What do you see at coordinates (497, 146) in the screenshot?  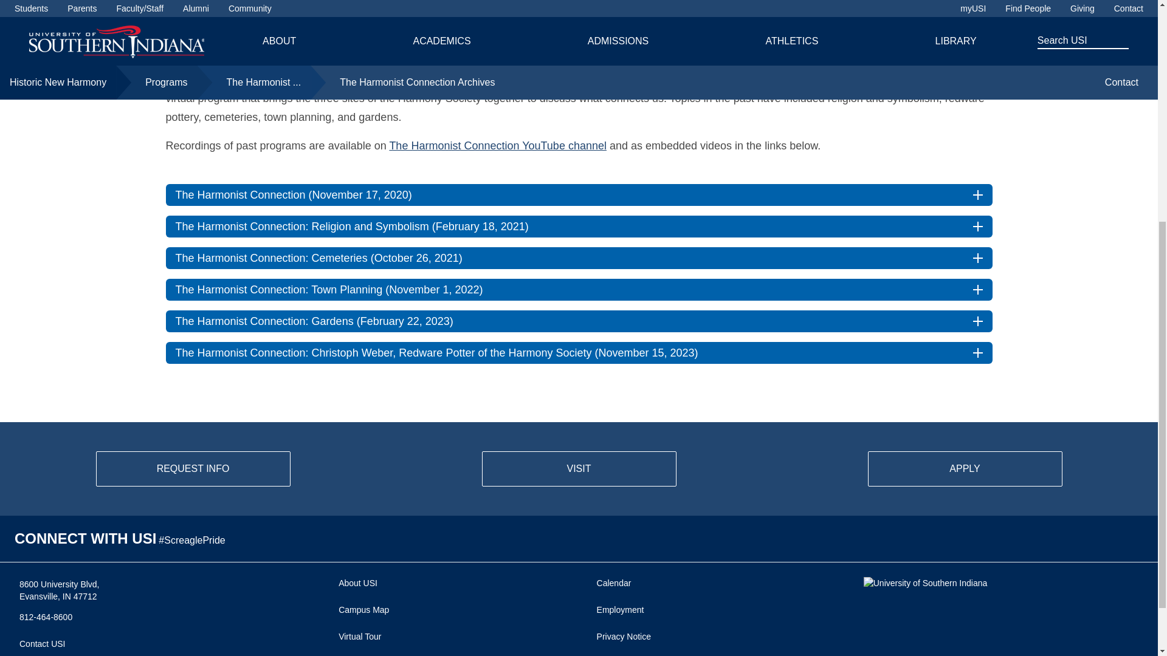 I see `The Harmonist Connection YouTube Channel` at bounding box center [497, 146].